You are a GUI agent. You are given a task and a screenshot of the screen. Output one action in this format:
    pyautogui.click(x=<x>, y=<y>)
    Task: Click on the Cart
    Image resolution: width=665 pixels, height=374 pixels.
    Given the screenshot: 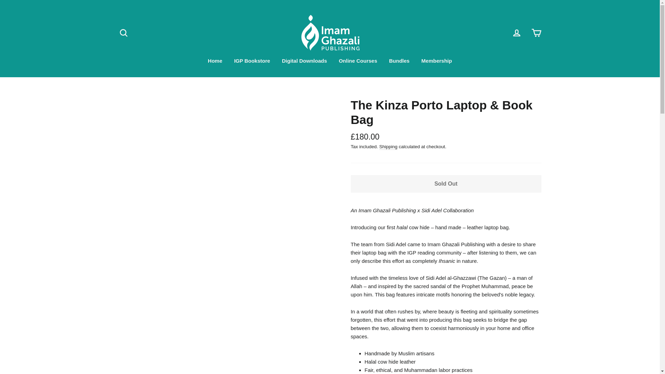 What is the action you would take?
    pyautogui.click(x=536, y=33)
    